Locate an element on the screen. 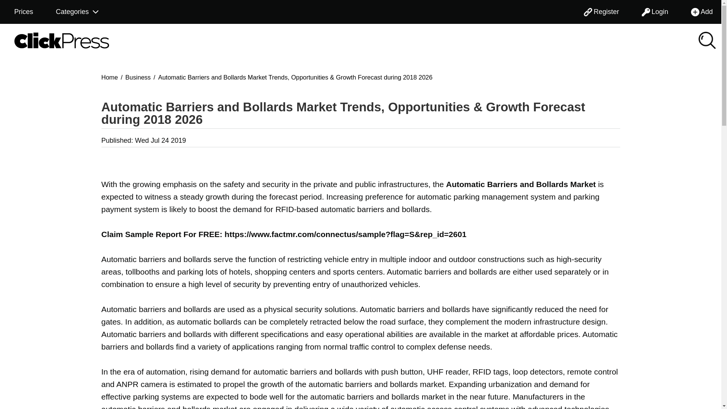 This screenshot has width=727, height=409. Add is located at coordinates (702, 12).